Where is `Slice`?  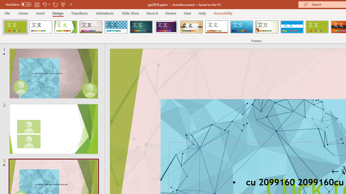 Slice is located at coordinates (242, 27).